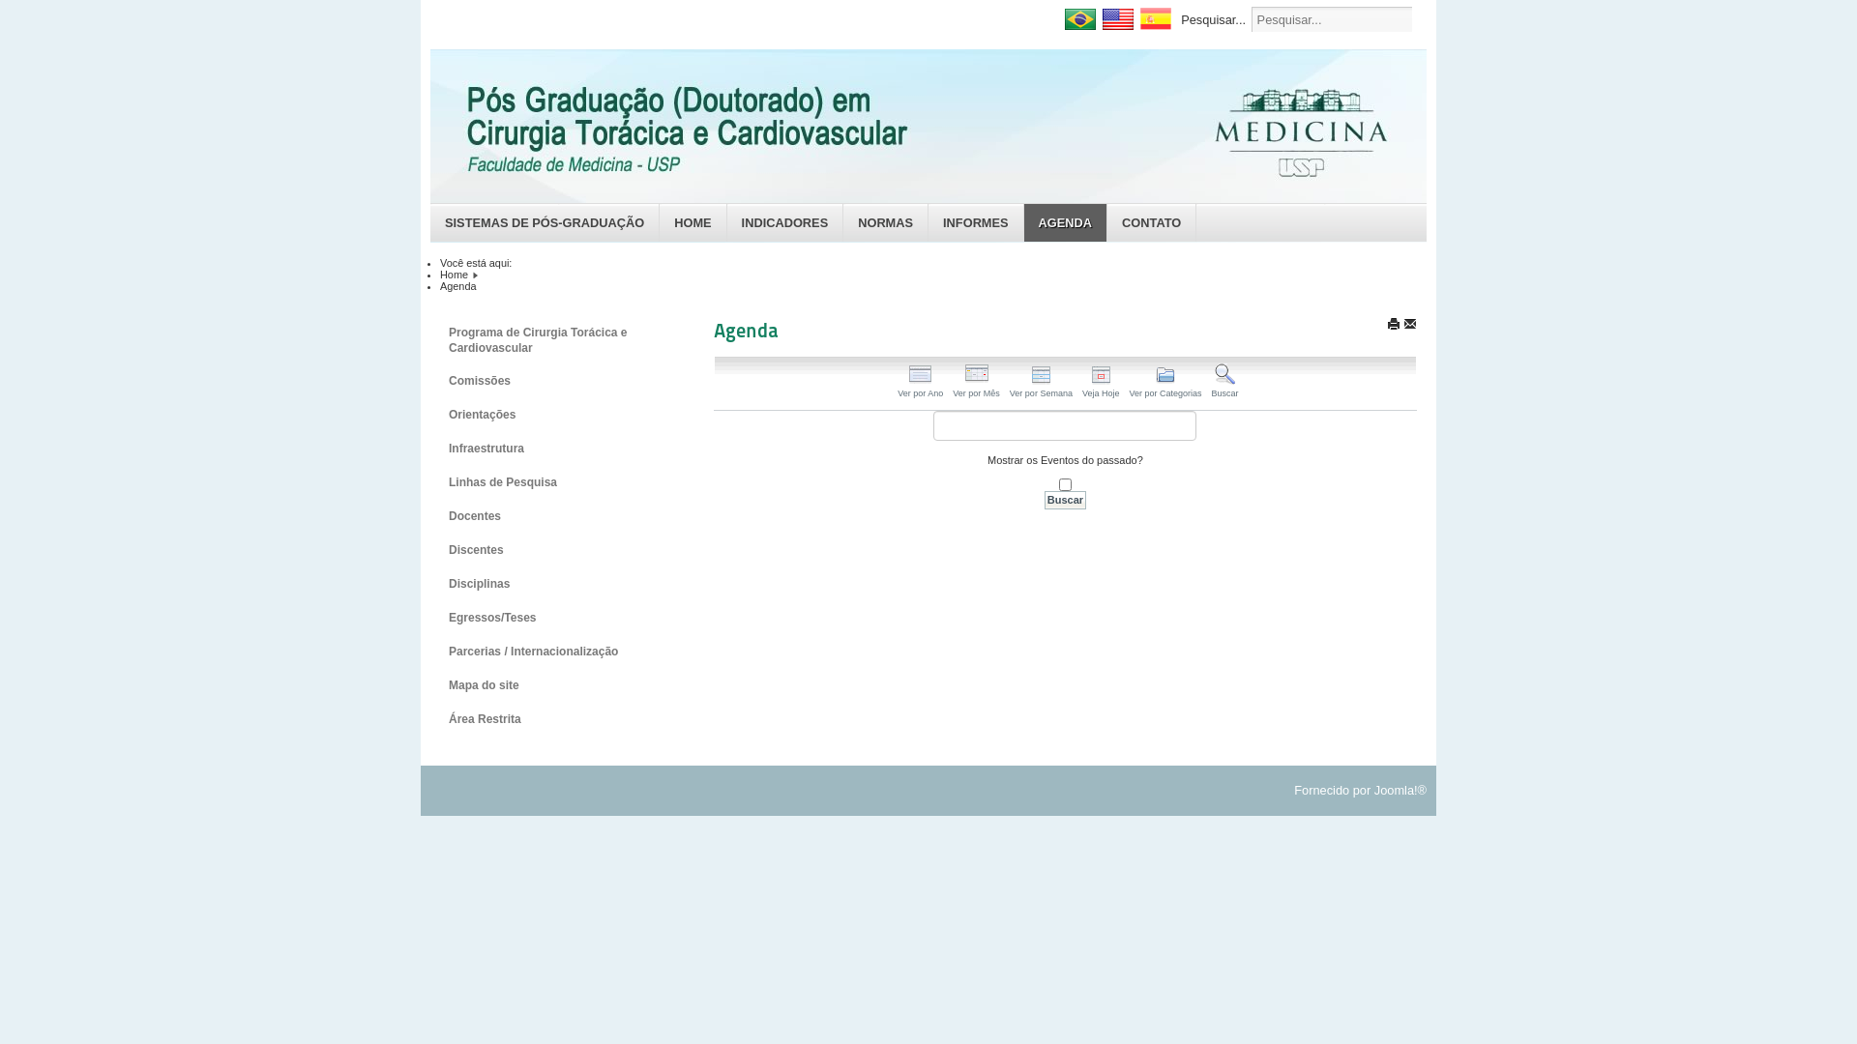  What do you see at coordinates (552, 618) in the screenshot?
I see `Egressos/Teses` at bounding box center [552, 618].